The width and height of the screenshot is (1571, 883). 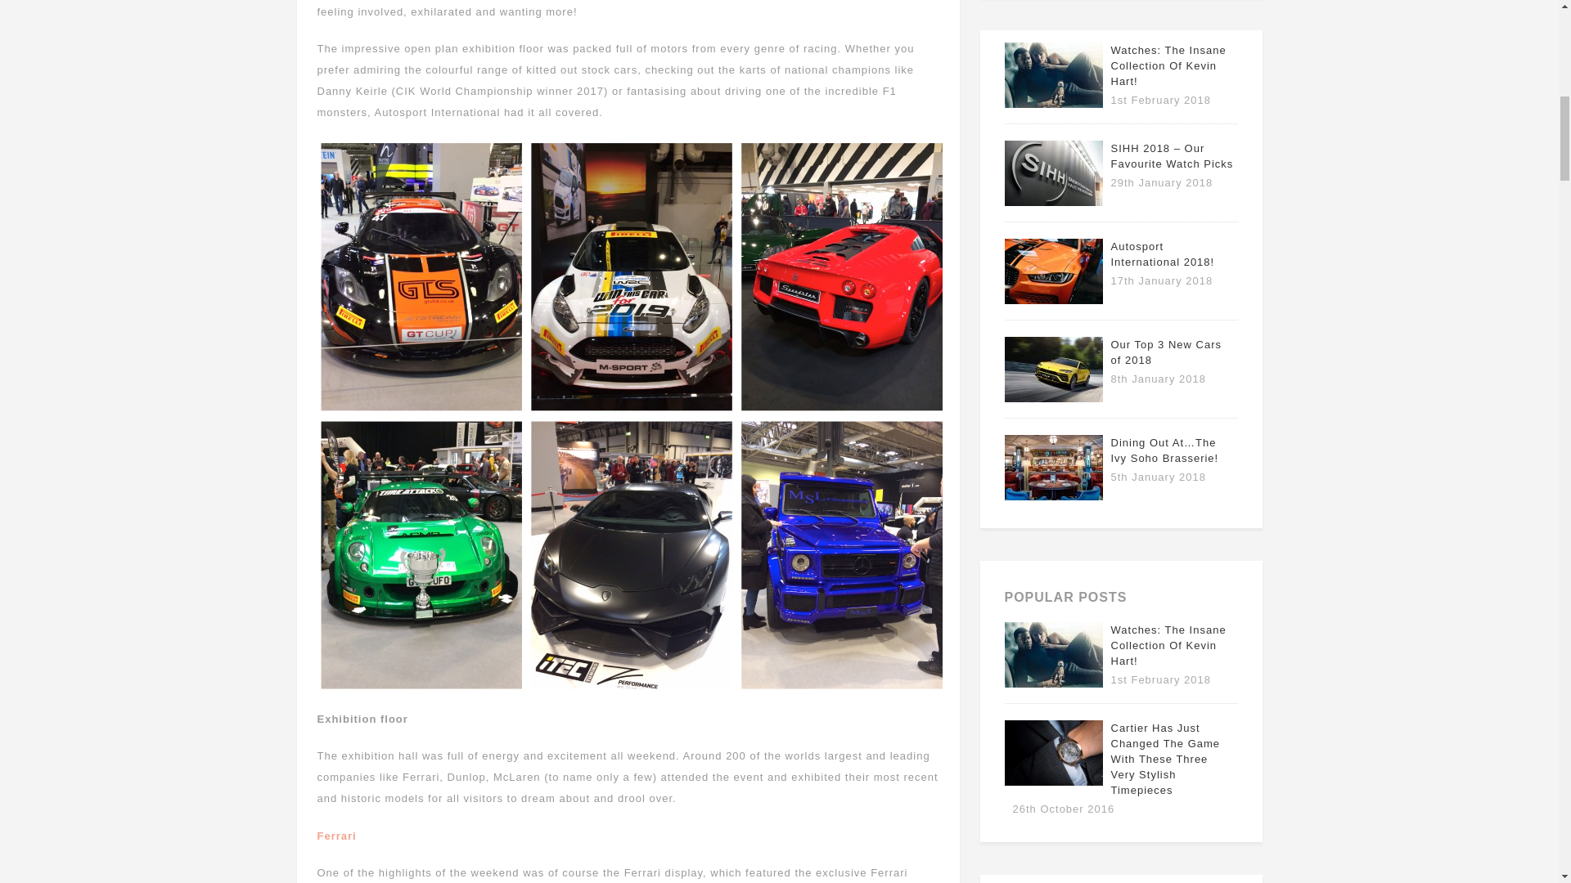 I want to click on Permanent Link to Autosport International 2018!, so click(x=1054, y=299).